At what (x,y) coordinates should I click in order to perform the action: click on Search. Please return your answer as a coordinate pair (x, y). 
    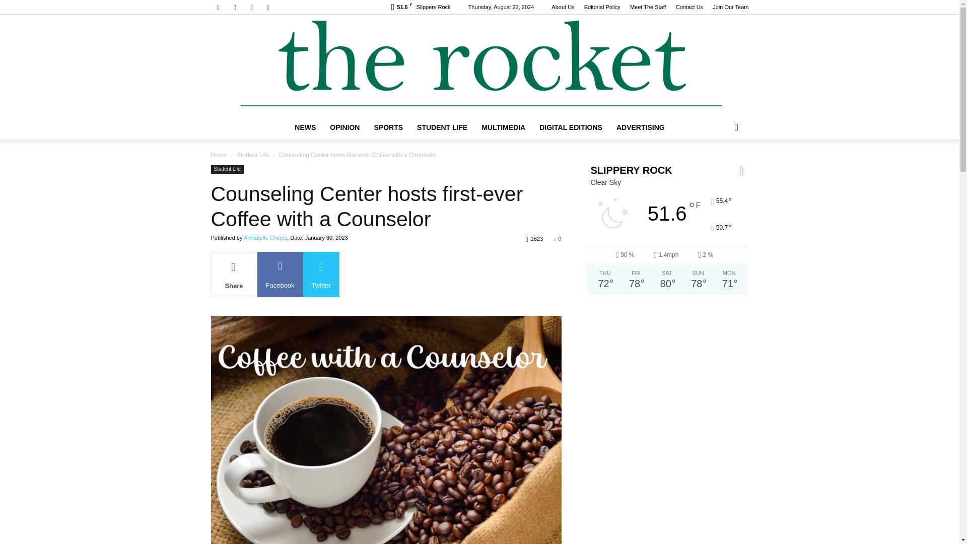
    Looking at the image, I should click on (720, 167).